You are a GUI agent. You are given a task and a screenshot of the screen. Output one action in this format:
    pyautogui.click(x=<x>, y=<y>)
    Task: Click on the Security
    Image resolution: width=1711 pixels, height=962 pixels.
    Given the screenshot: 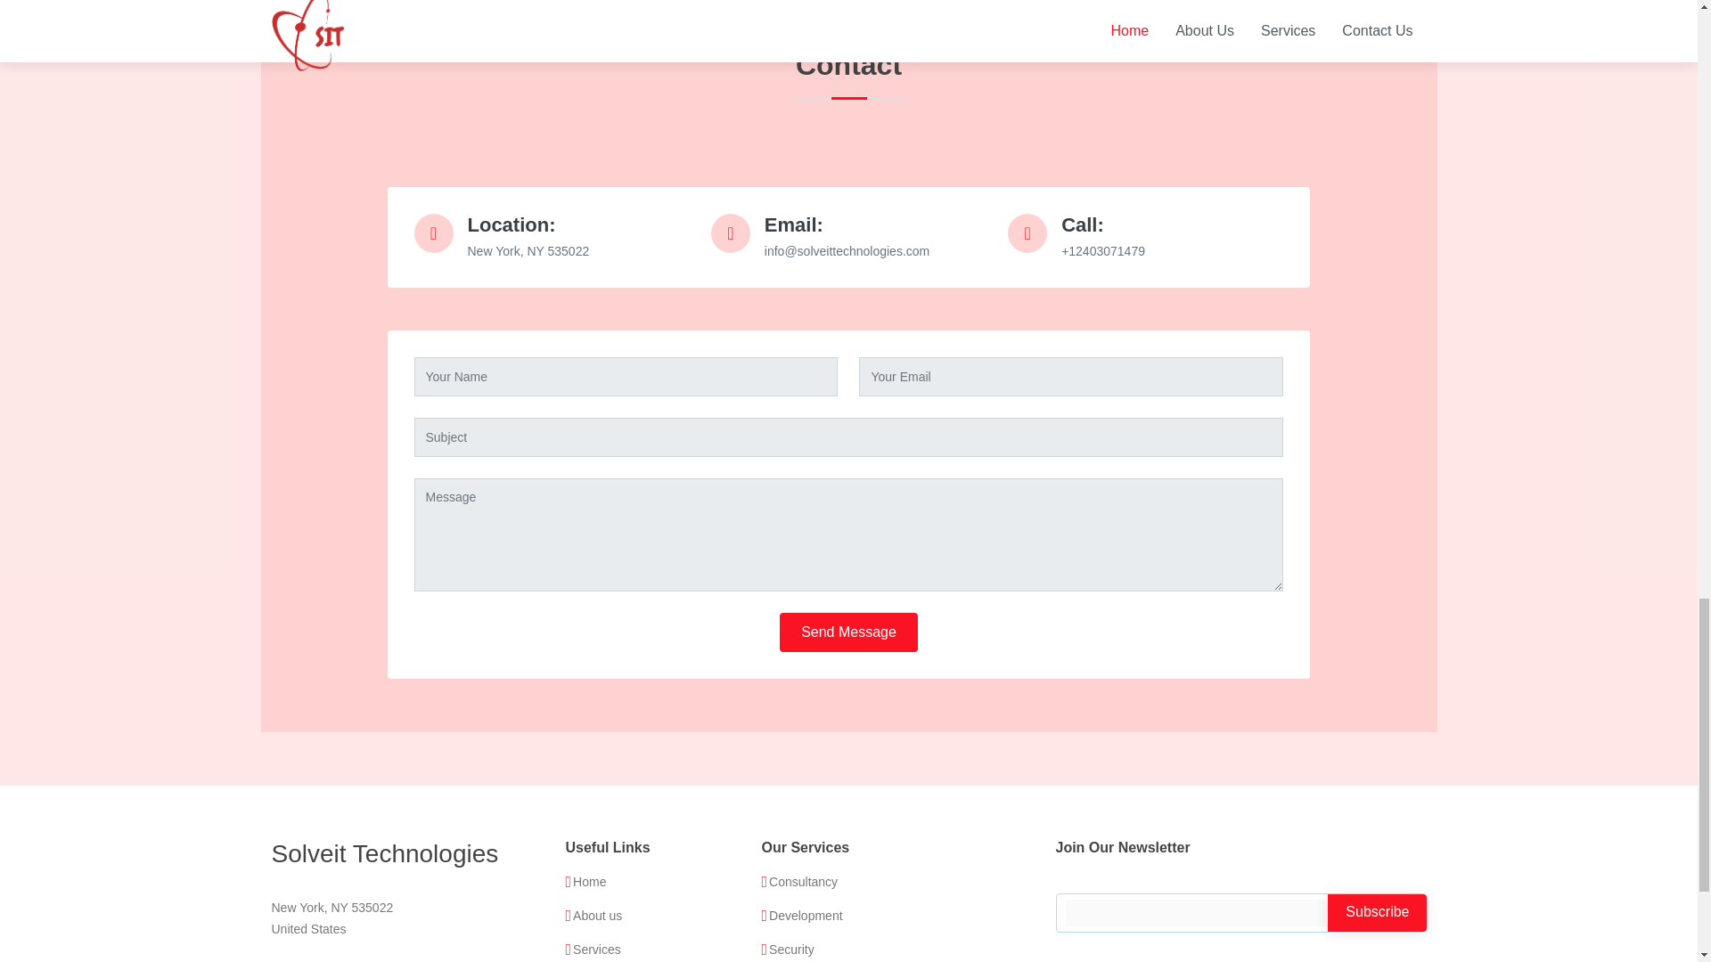 What is the action you would take?
    pyautogui.click(x=791, y=950)
    